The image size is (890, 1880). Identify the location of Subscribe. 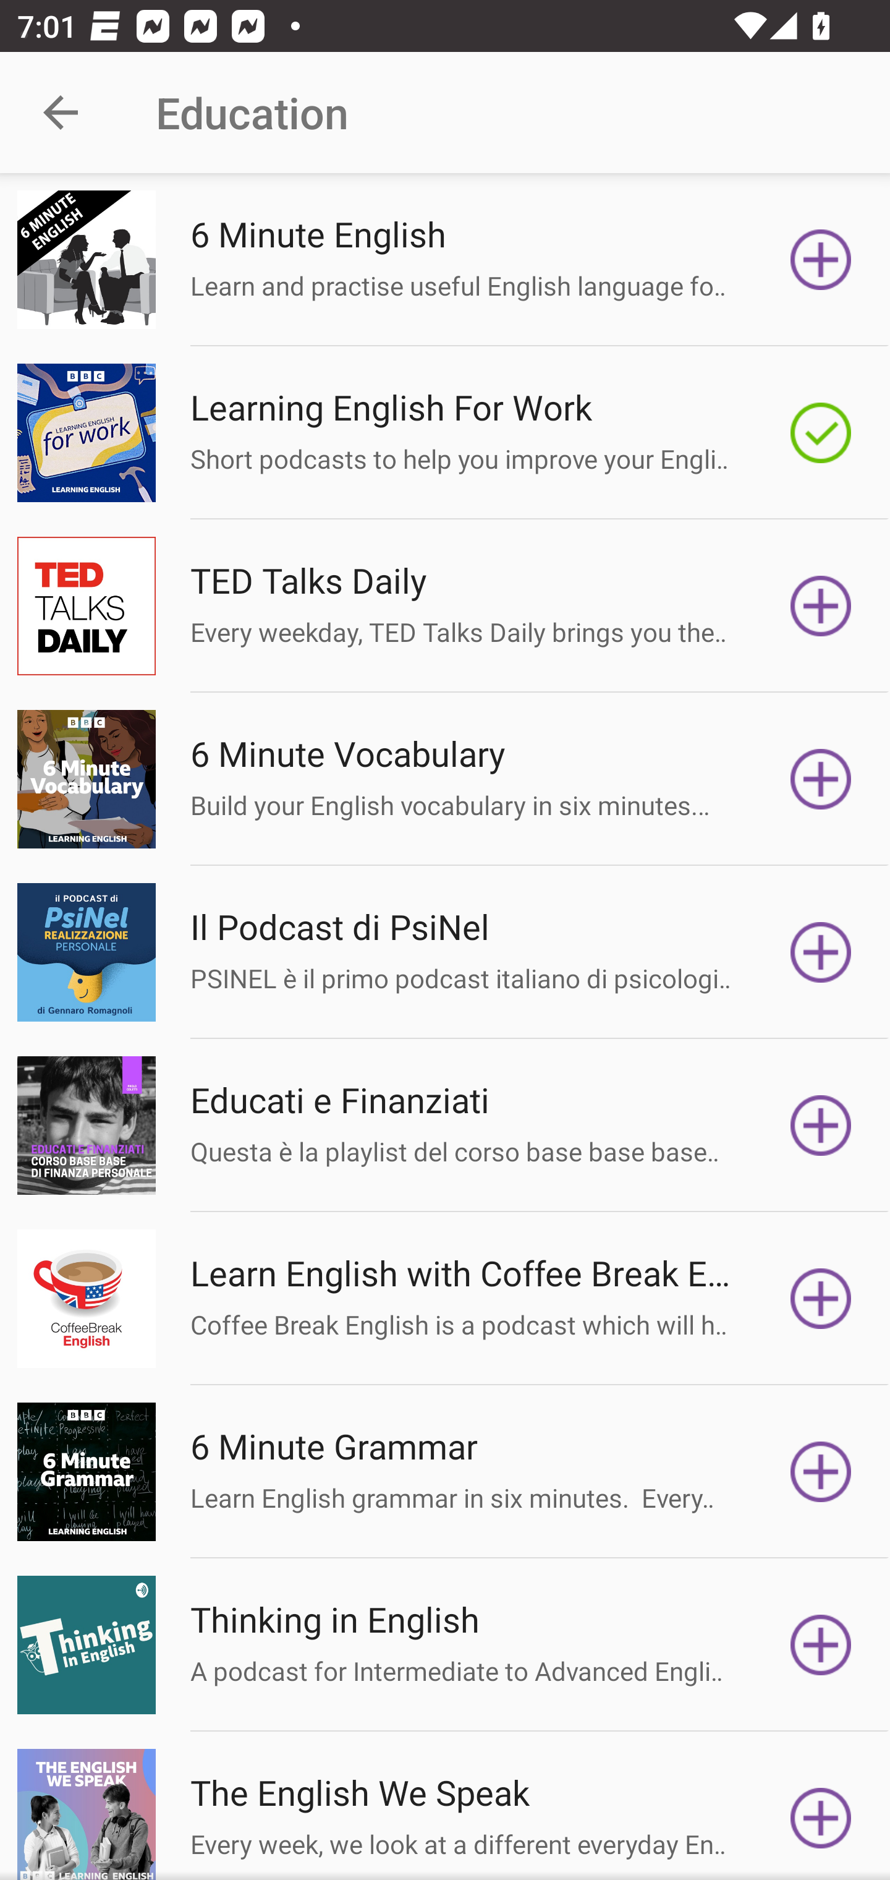
(821, 1299).